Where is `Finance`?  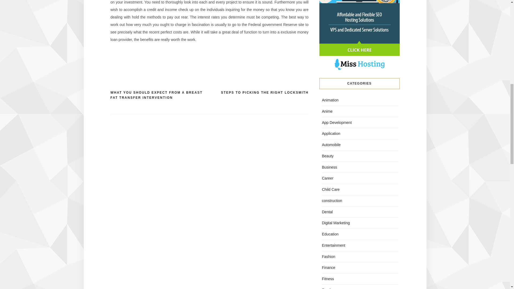 Finance is located at coordinates (328, 268).